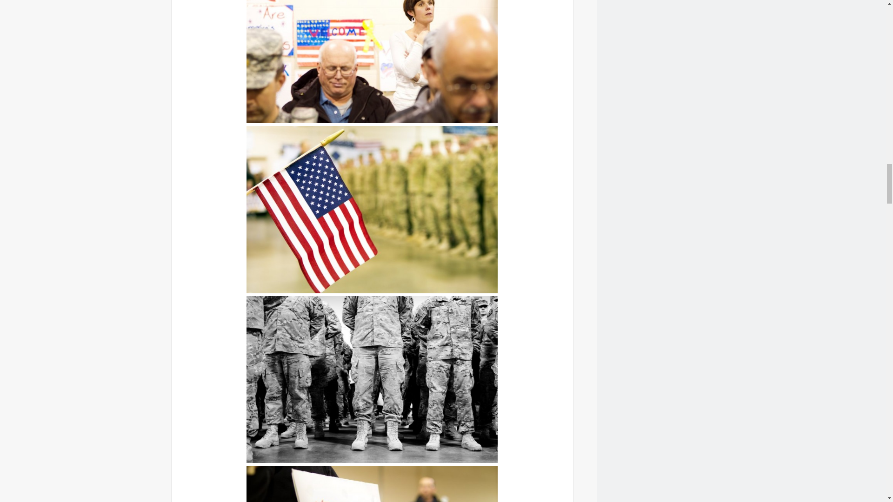  Describe the element at coordinates (372, 209) in the screenshot. I see `LeeHomecoming-1047` at that location.